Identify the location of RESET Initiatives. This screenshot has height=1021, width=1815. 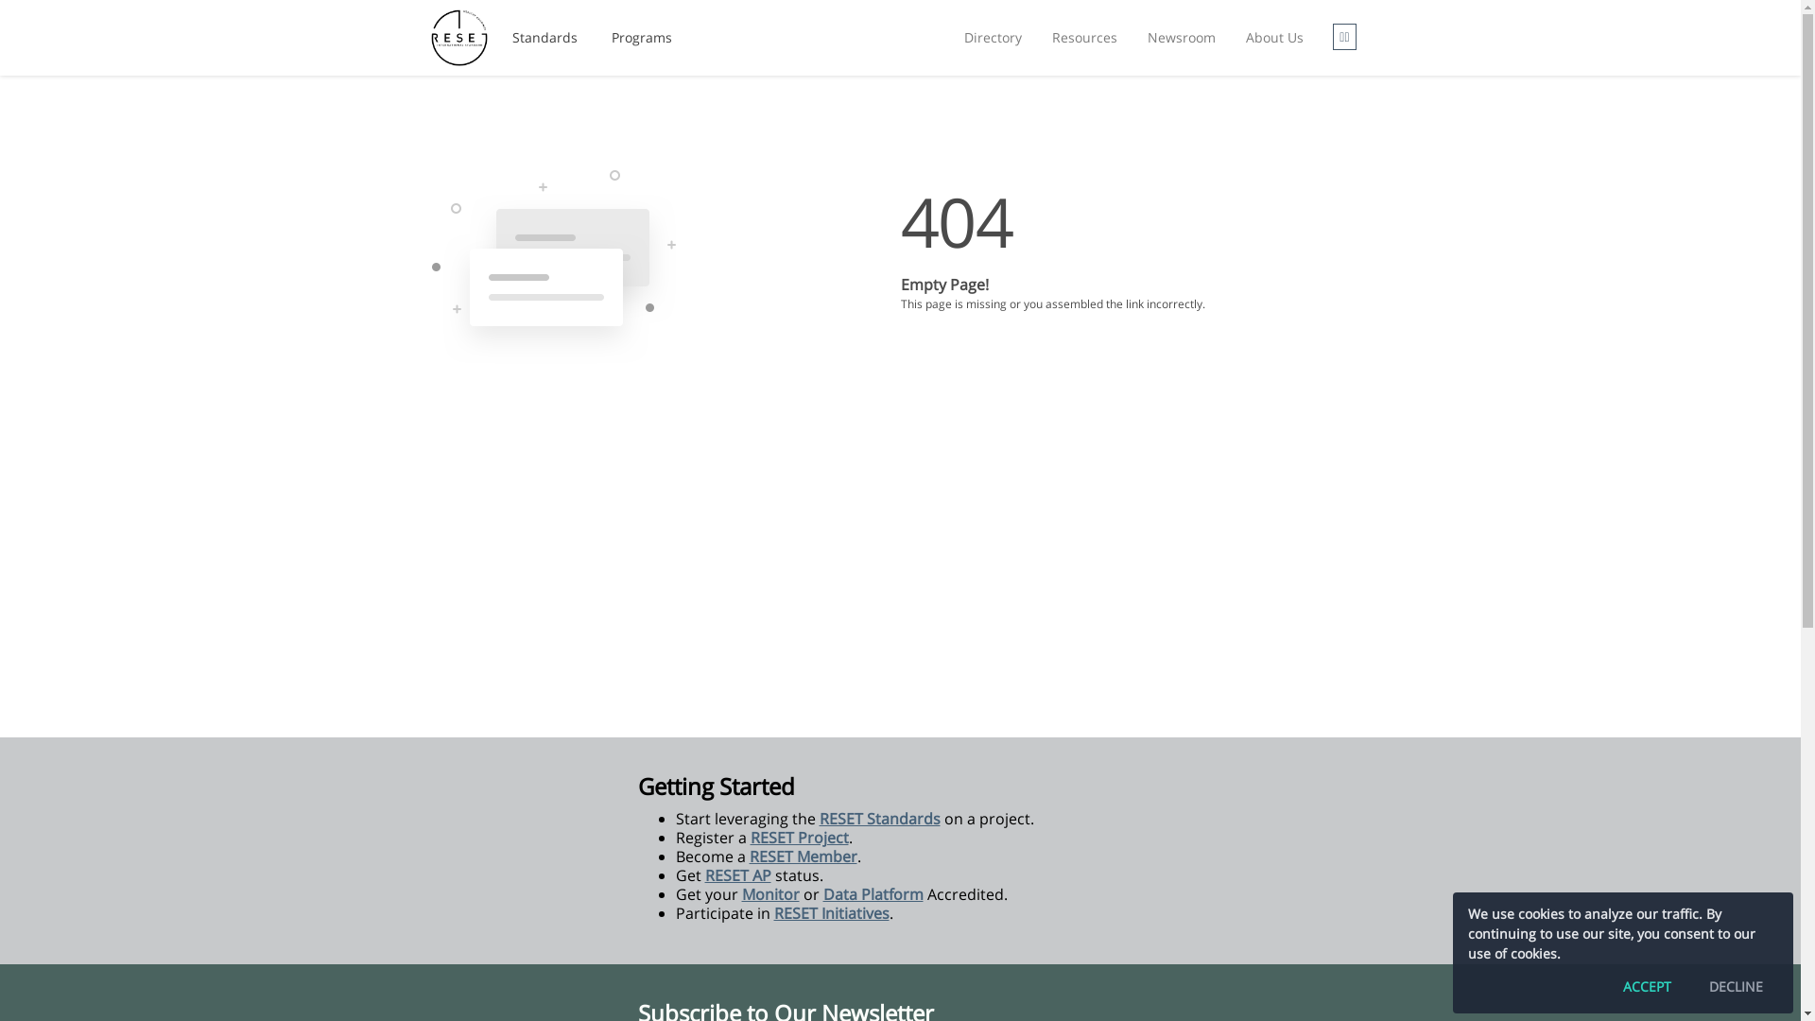
(831, 913).